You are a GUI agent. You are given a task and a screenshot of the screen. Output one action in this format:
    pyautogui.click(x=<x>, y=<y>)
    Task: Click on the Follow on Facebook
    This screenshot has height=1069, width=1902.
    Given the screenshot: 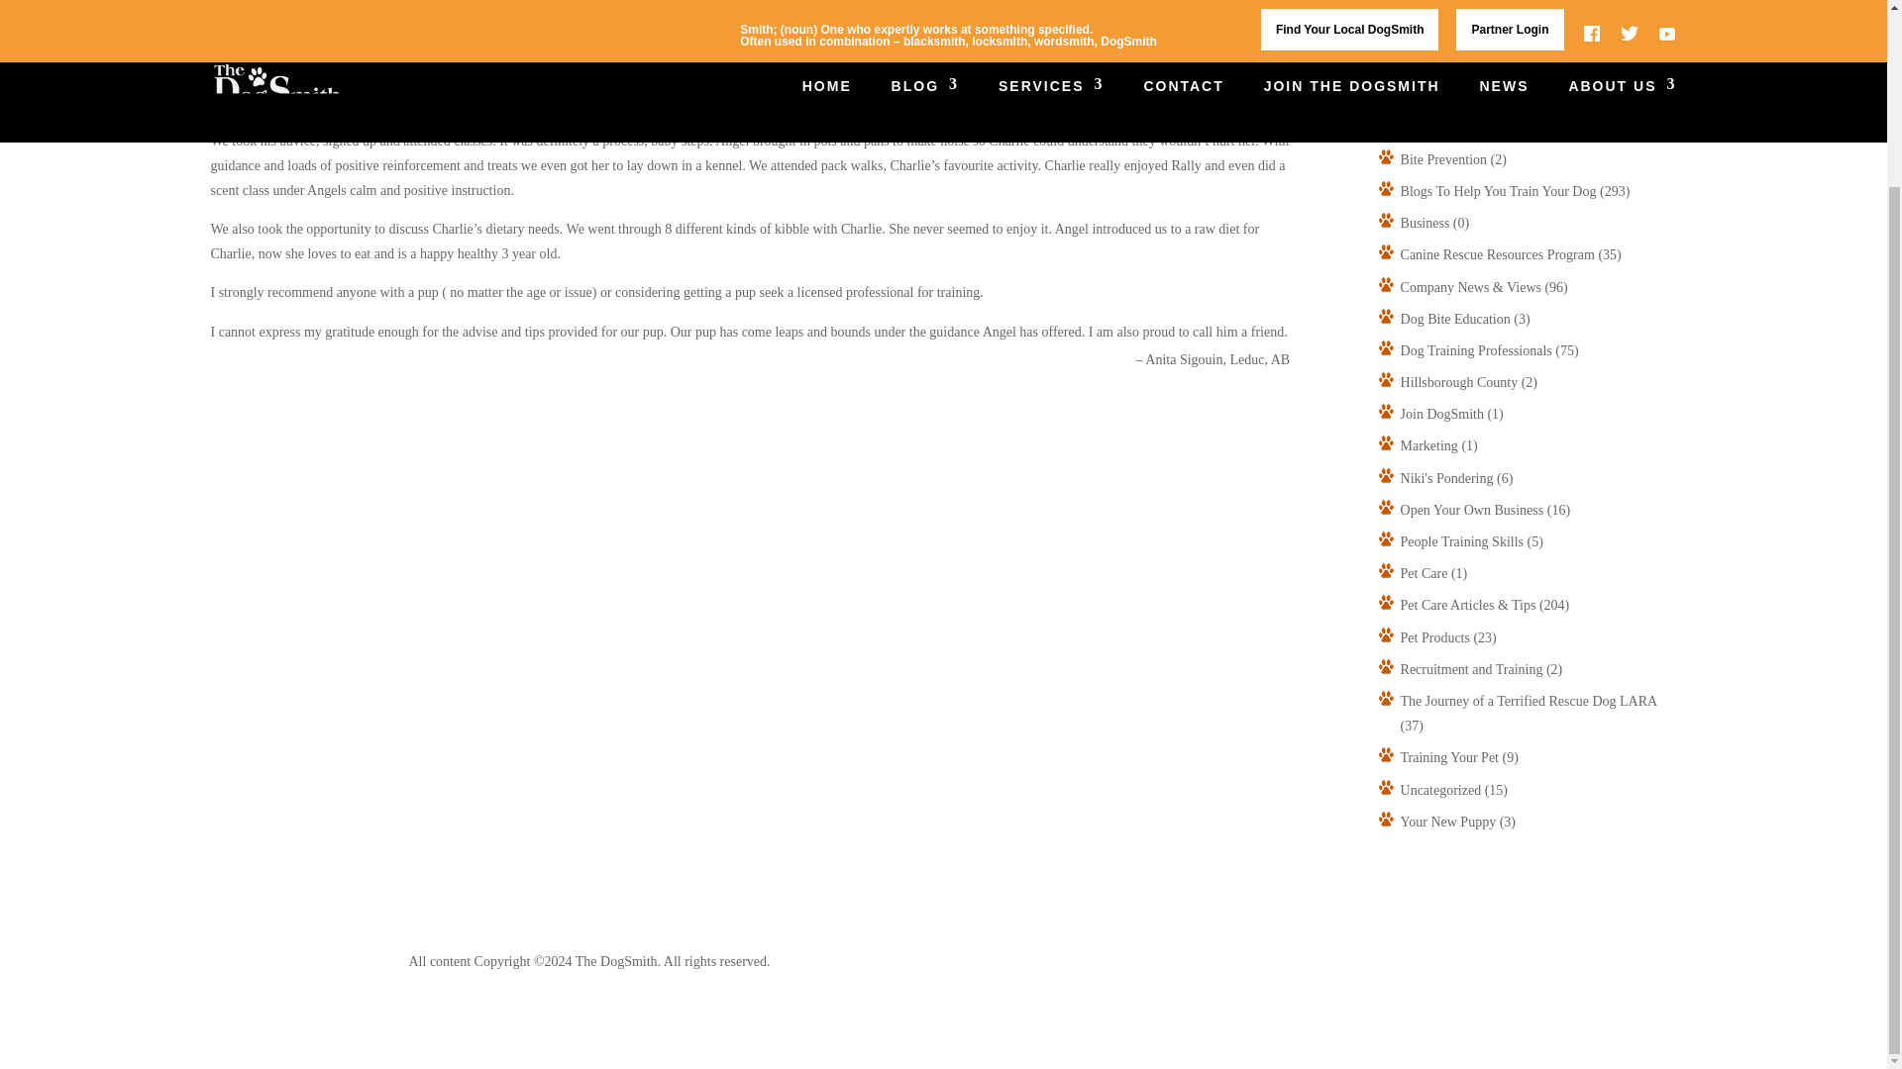 What is the action you would take?
    pyautogui.click(x=1327, y=965)
    